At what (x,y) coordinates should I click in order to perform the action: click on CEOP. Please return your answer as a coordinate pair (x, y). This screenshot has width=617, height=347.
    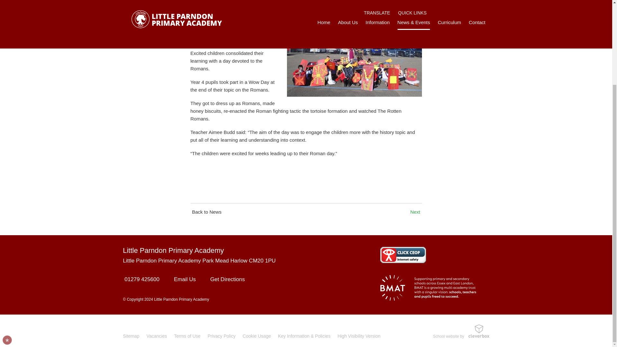
    Looking at the image, I should click on (403, 254).